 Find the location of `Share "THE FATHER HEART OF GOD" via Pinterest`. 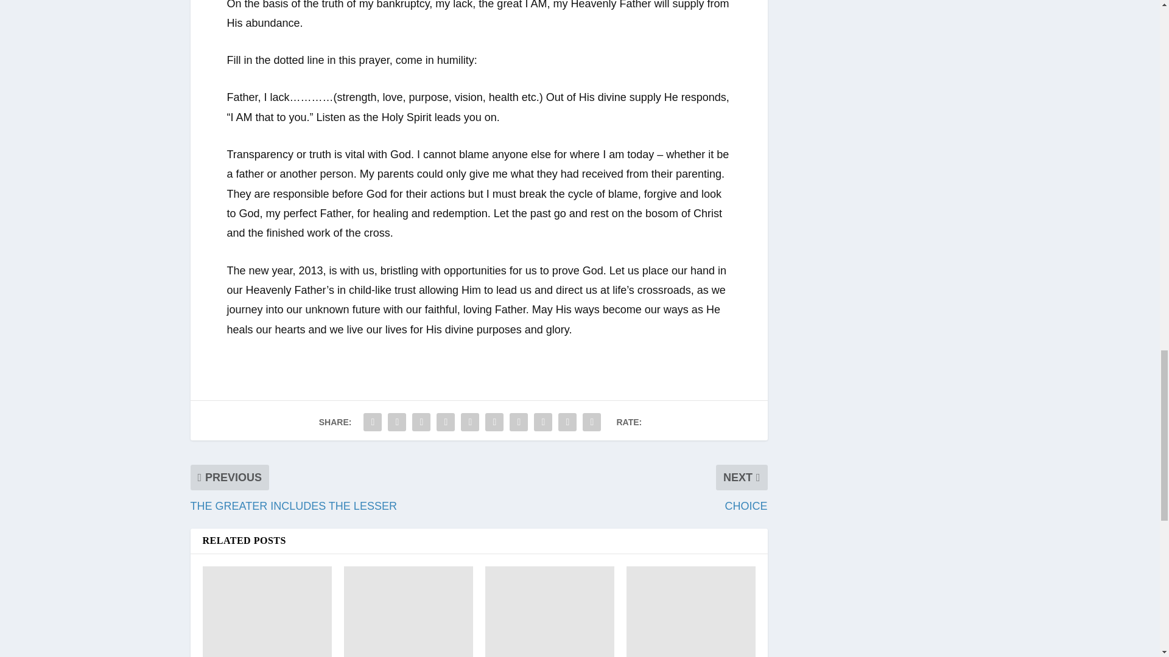

Share "THE FATHER HEART OF GOD" via Pinterest is located at coordinates (470, 422).